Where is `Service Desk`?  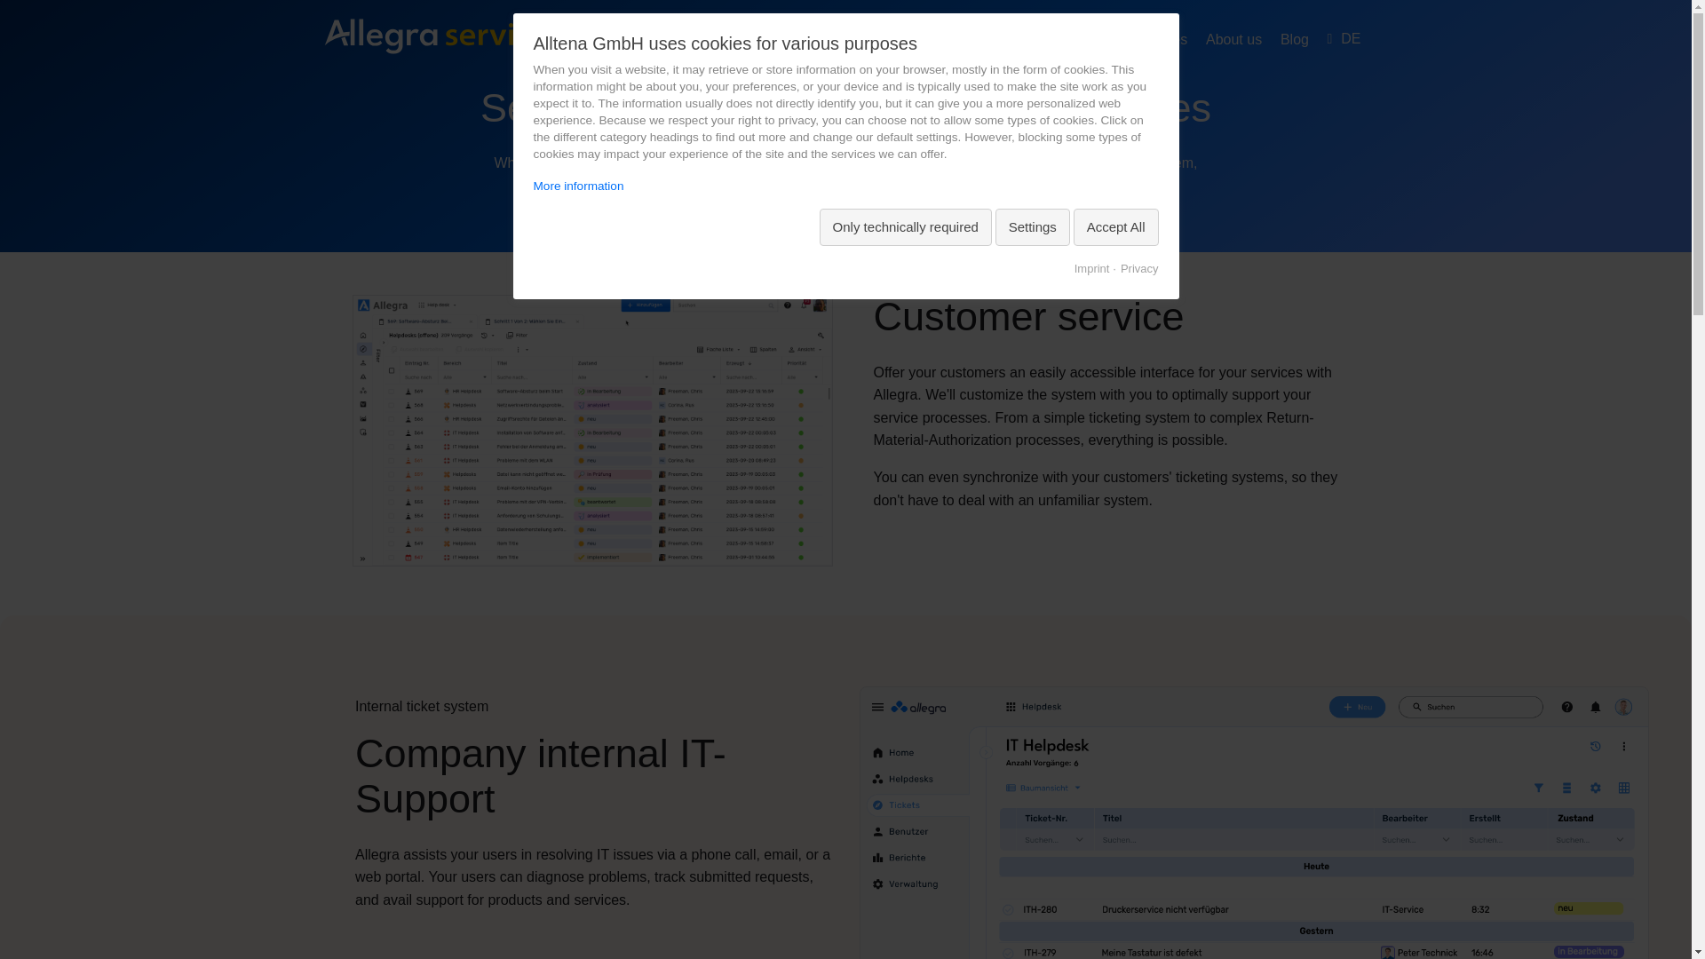
Service Desk is located at coordinates (436, 36).